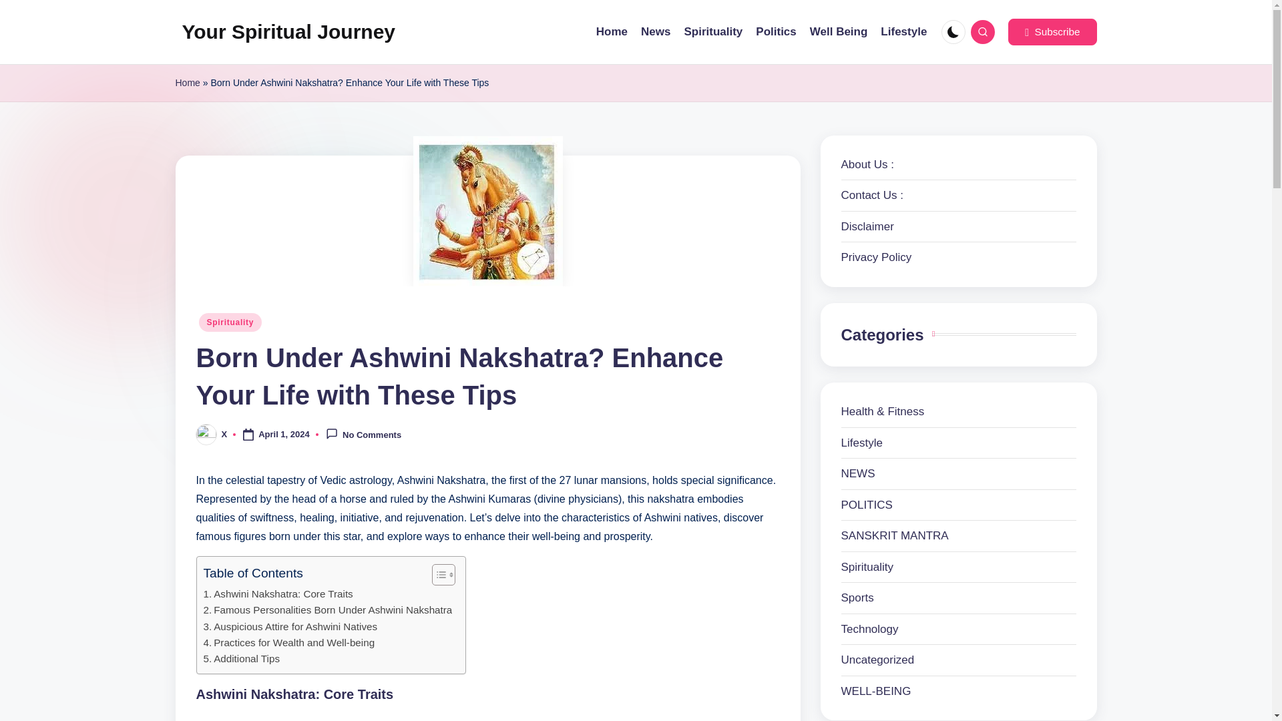 The image size is (1282, 721). What do you see at coordinates (240, 659) in the screenshot?
I see `Additional Tips` at bounding box center [240, 659].